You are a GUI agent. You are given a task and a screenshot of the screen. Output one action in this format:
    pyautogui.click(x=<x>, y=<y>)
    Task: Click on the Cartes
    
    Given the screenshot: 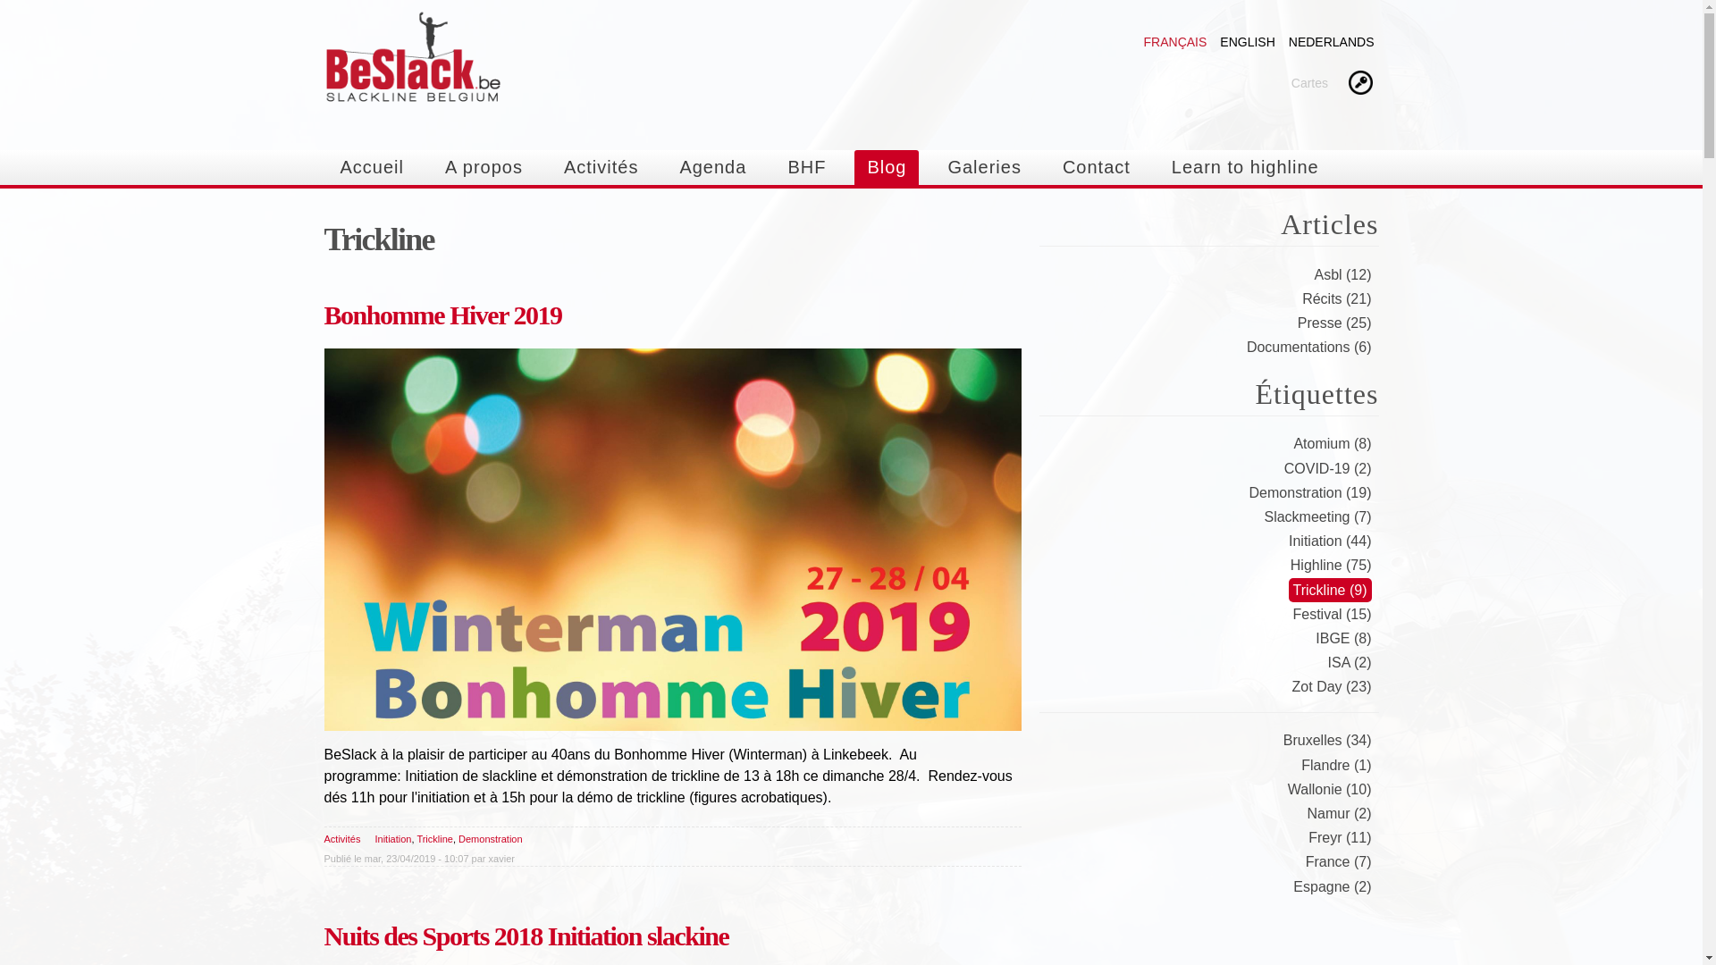 What is the action you would take?
    pyautogui.click(x=1310, y=82)
    